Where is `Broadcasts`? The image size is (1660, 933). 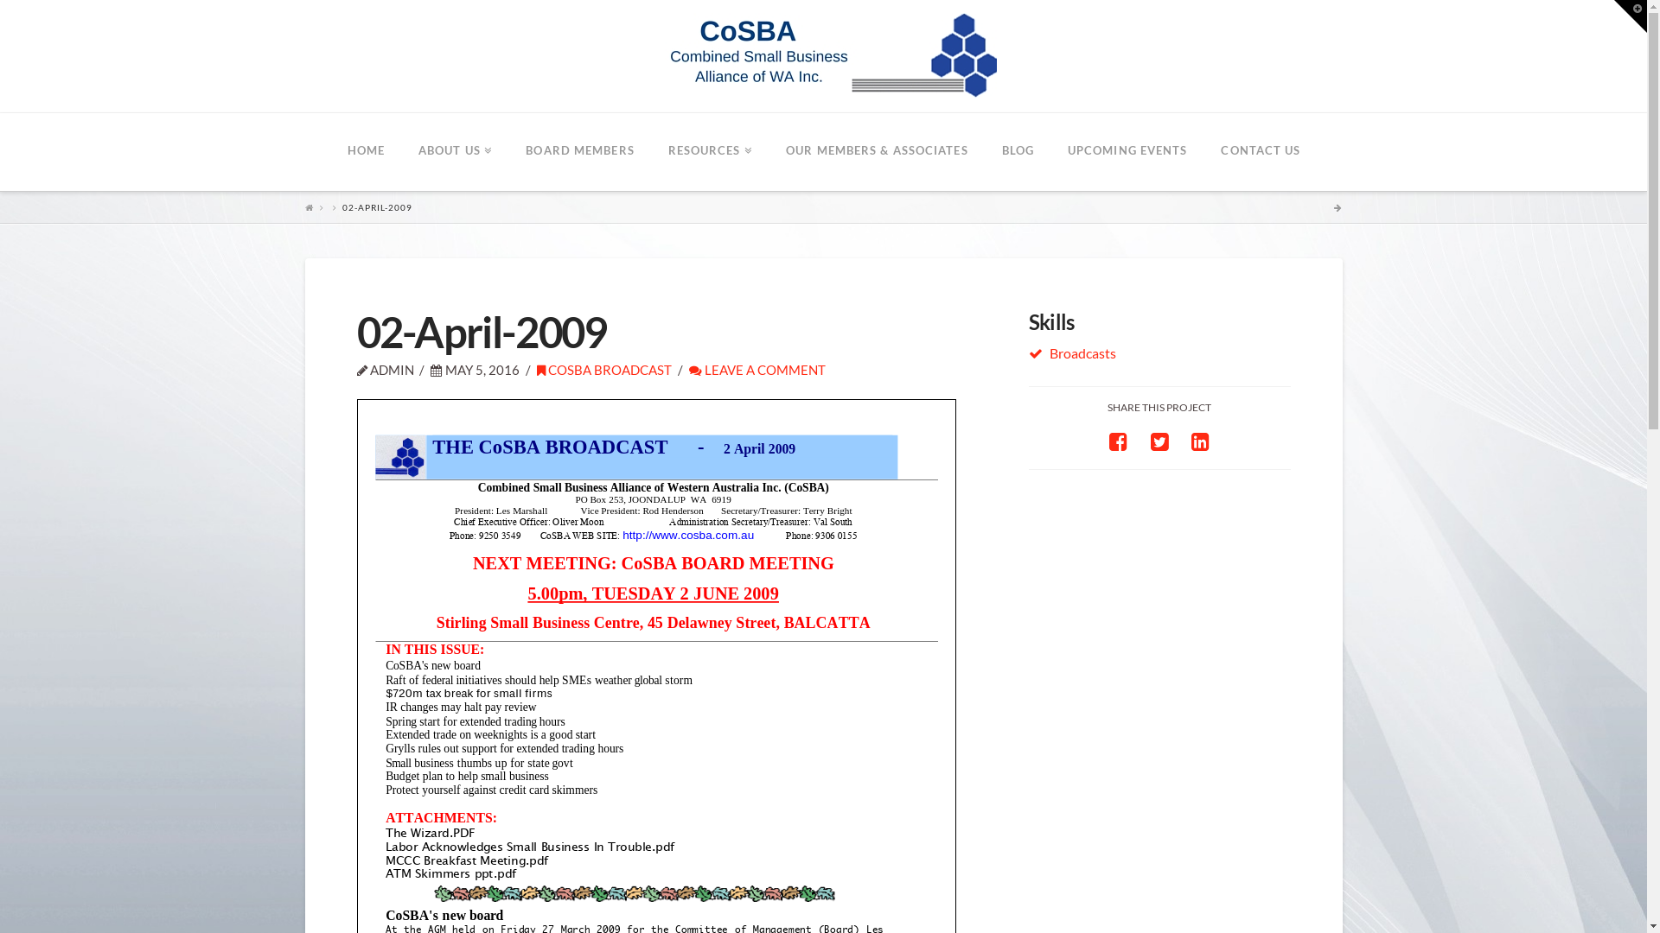
Broadcasts is located at coordinates (1082, 352).